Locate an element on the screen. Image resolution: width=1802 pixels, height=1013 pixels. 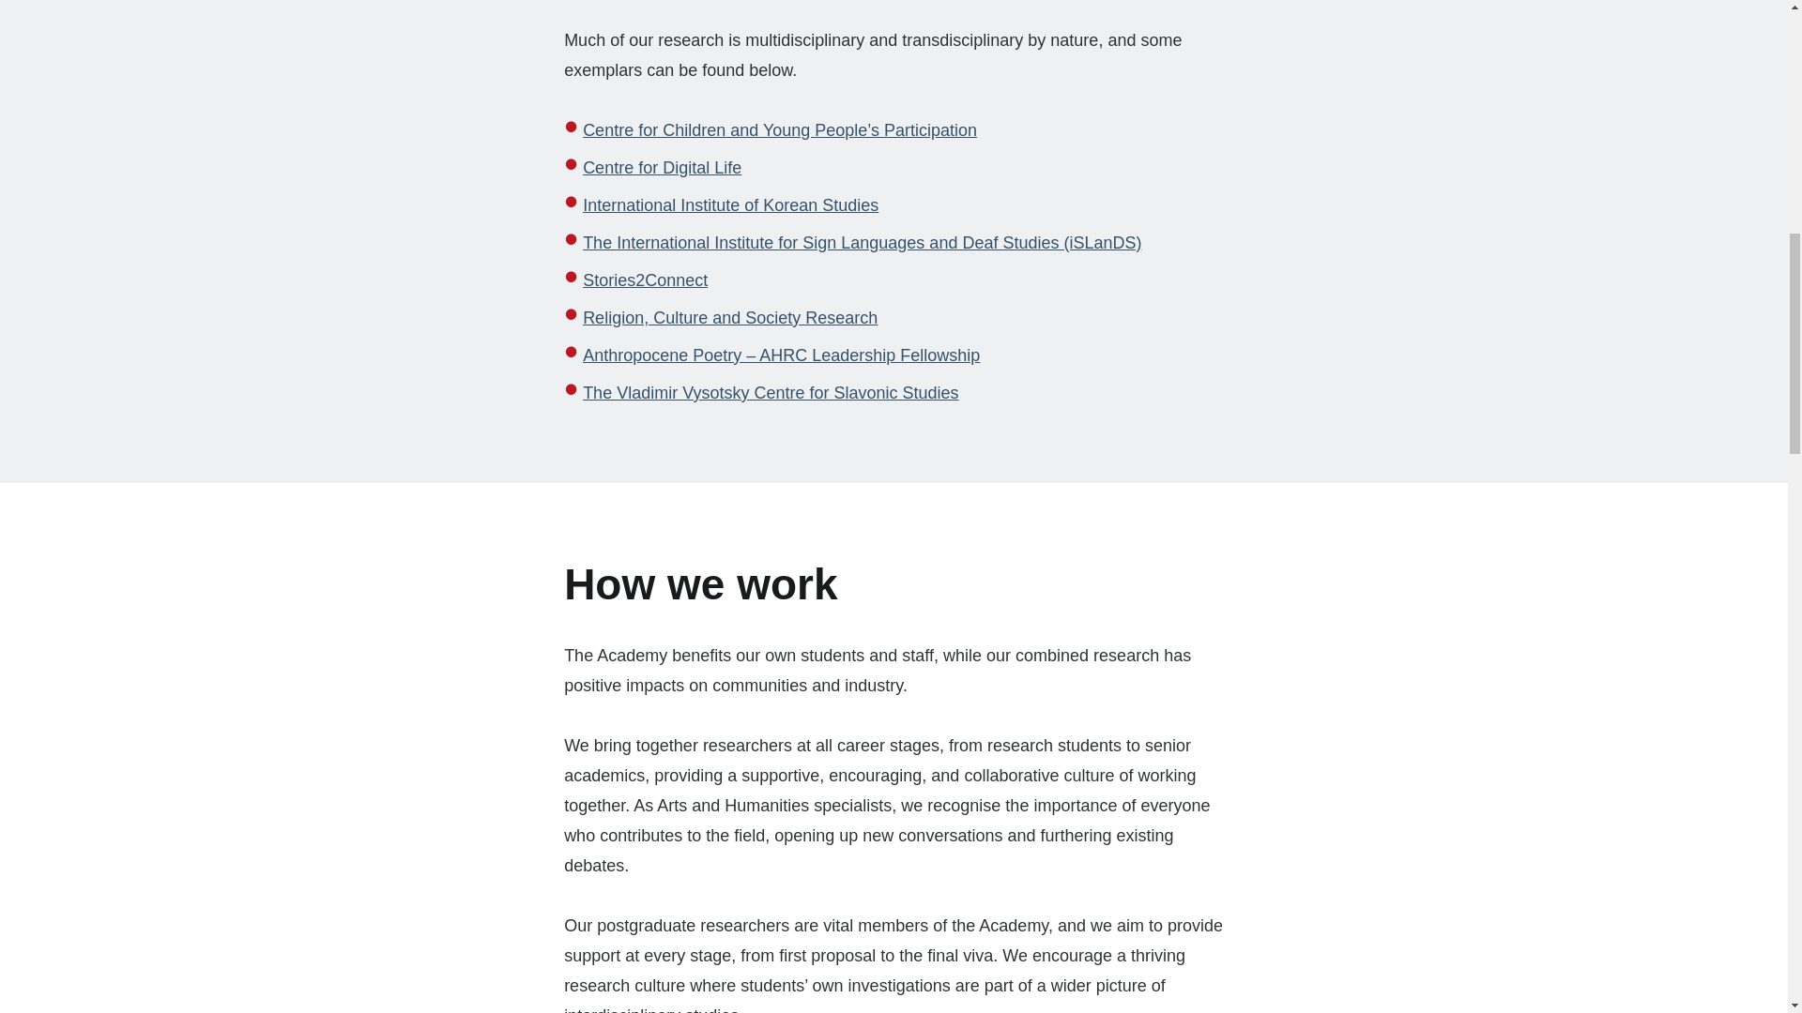
slavonic-studies is located at coordinates (770, 392).